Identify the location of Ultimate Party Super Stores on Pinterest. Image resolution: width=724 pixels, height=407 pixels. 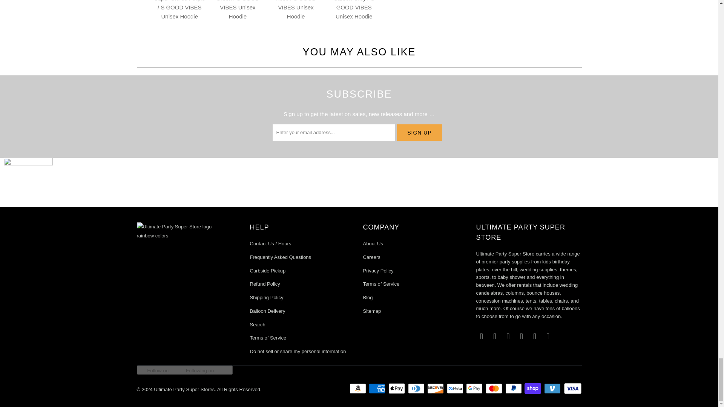
(521, 337).